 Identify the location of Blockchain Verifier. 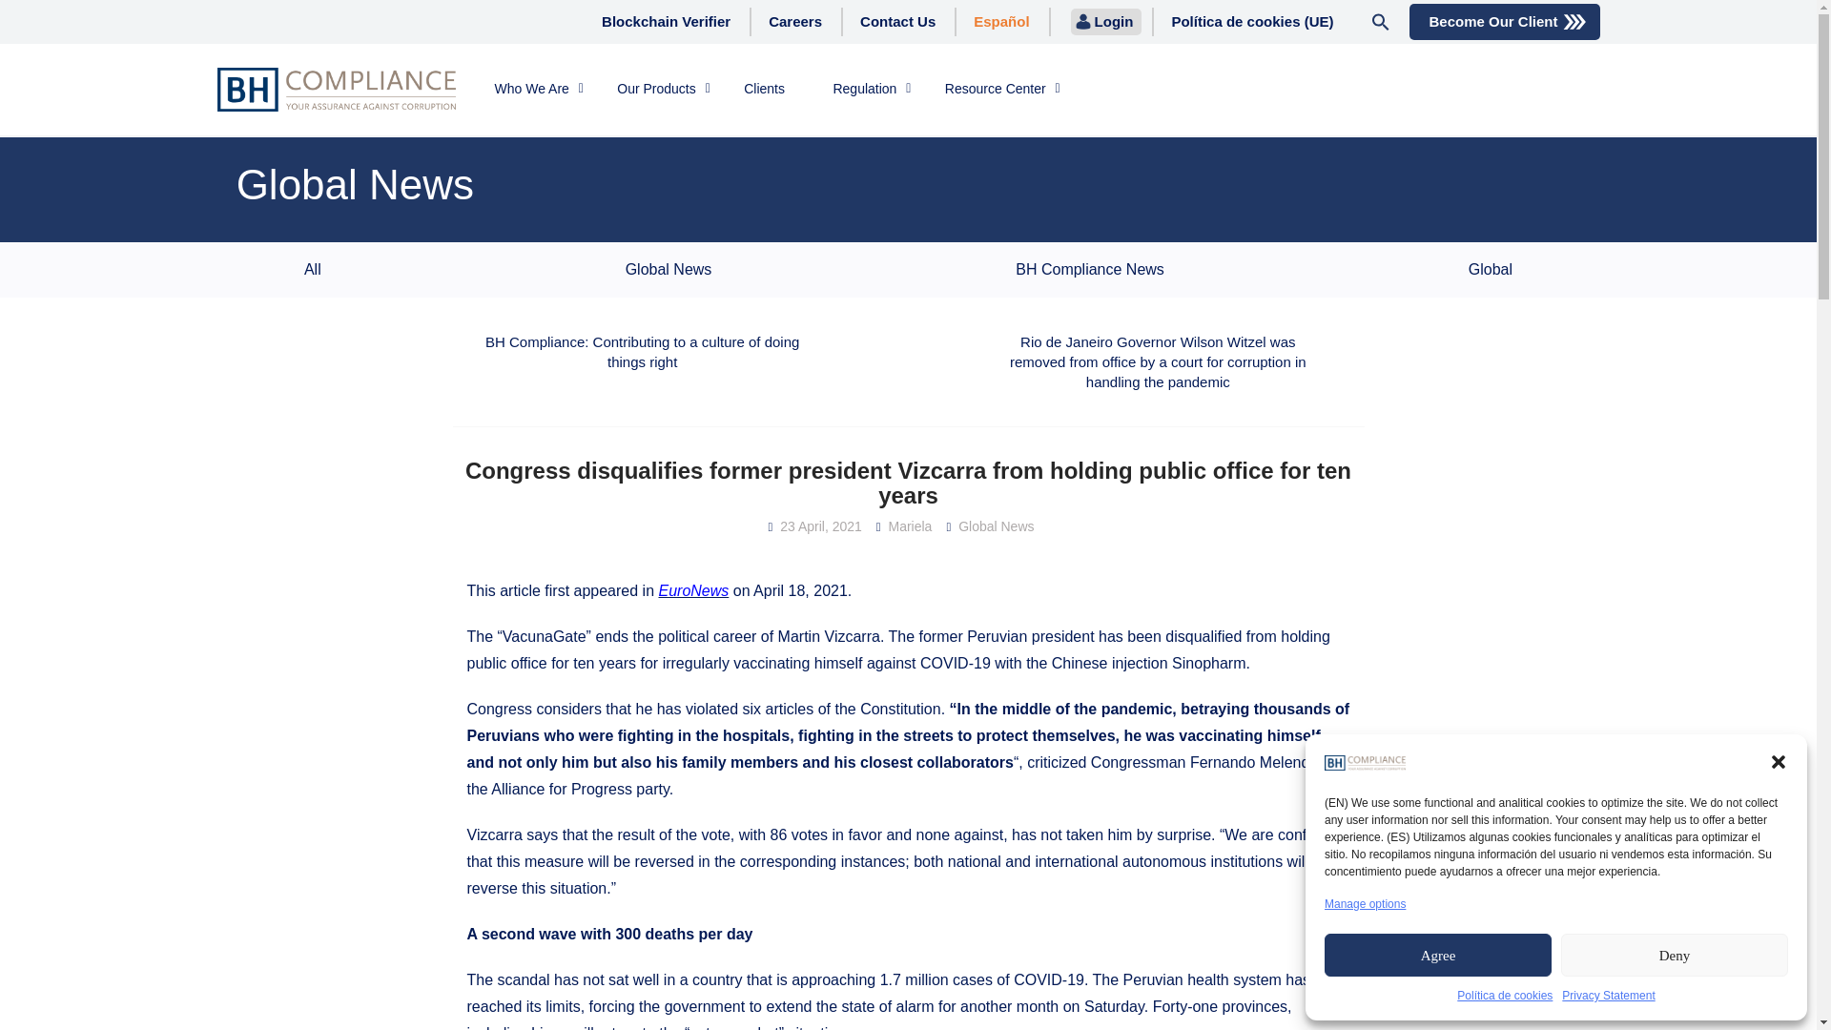
(666, 21).